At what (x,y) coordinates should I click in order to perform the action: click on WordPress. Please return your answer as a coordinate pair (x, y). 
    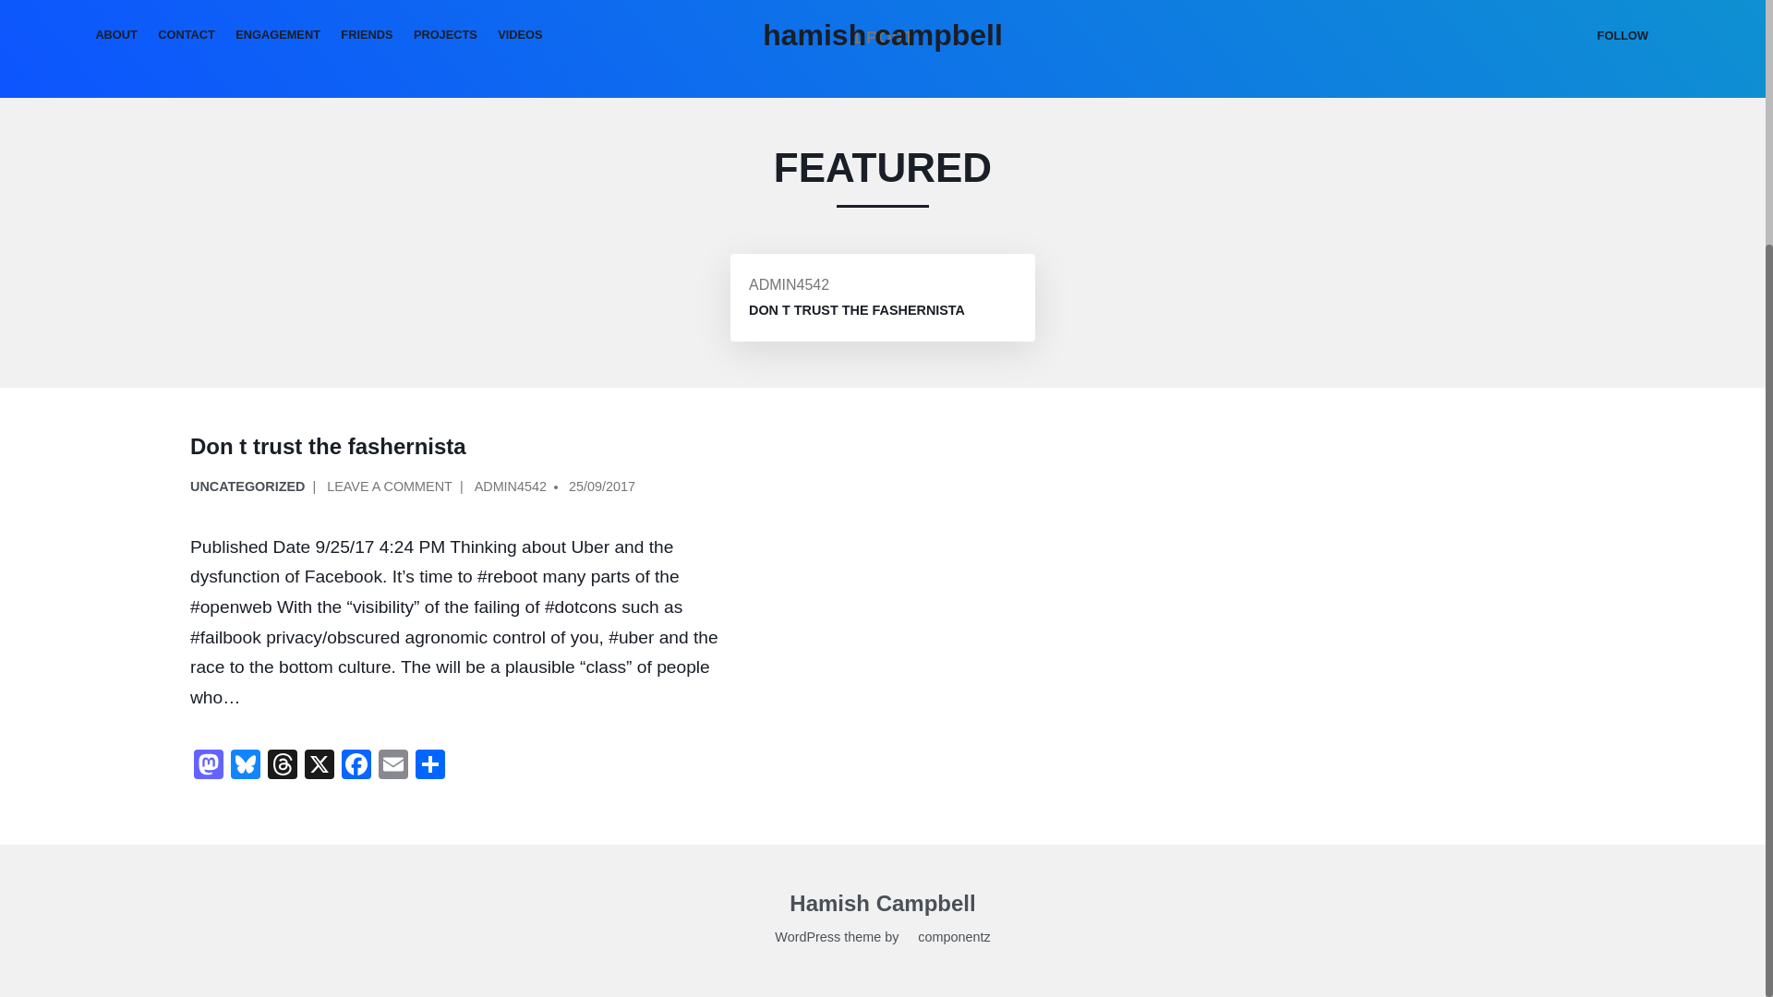
    Looking at the image, I should click on (807, 940).